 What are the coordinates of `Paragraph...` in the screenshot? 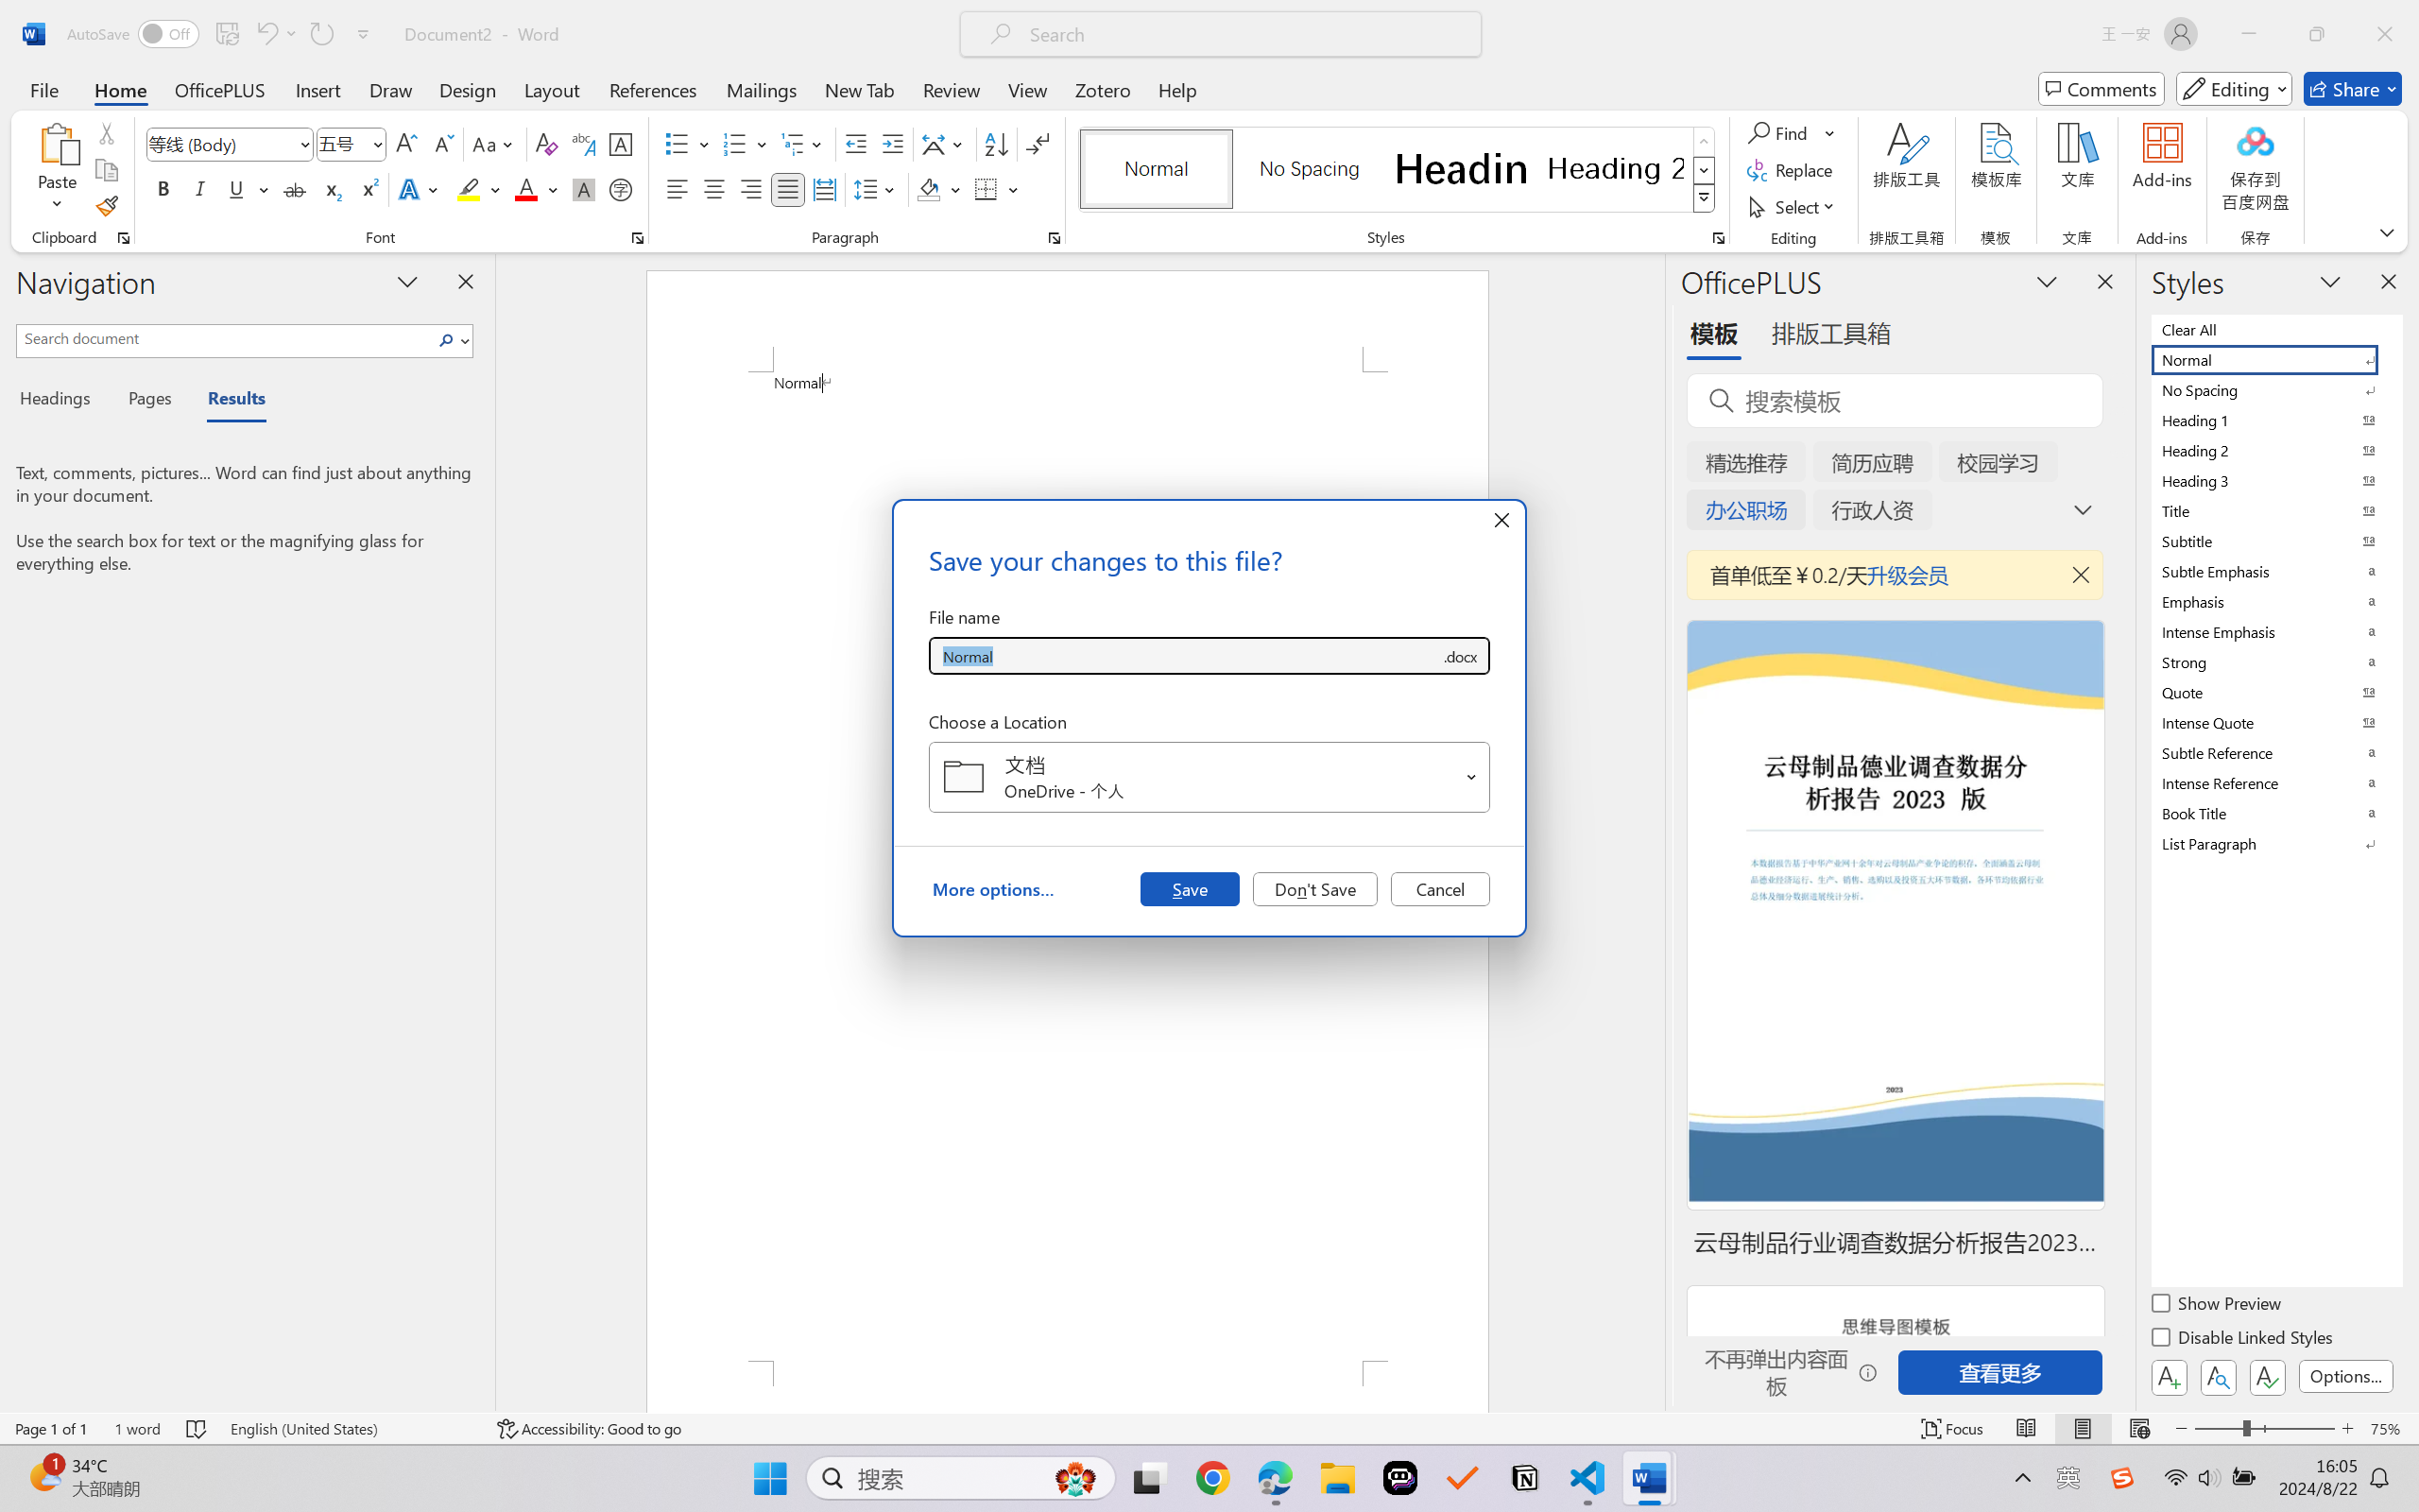 It's located at (1055, 238).